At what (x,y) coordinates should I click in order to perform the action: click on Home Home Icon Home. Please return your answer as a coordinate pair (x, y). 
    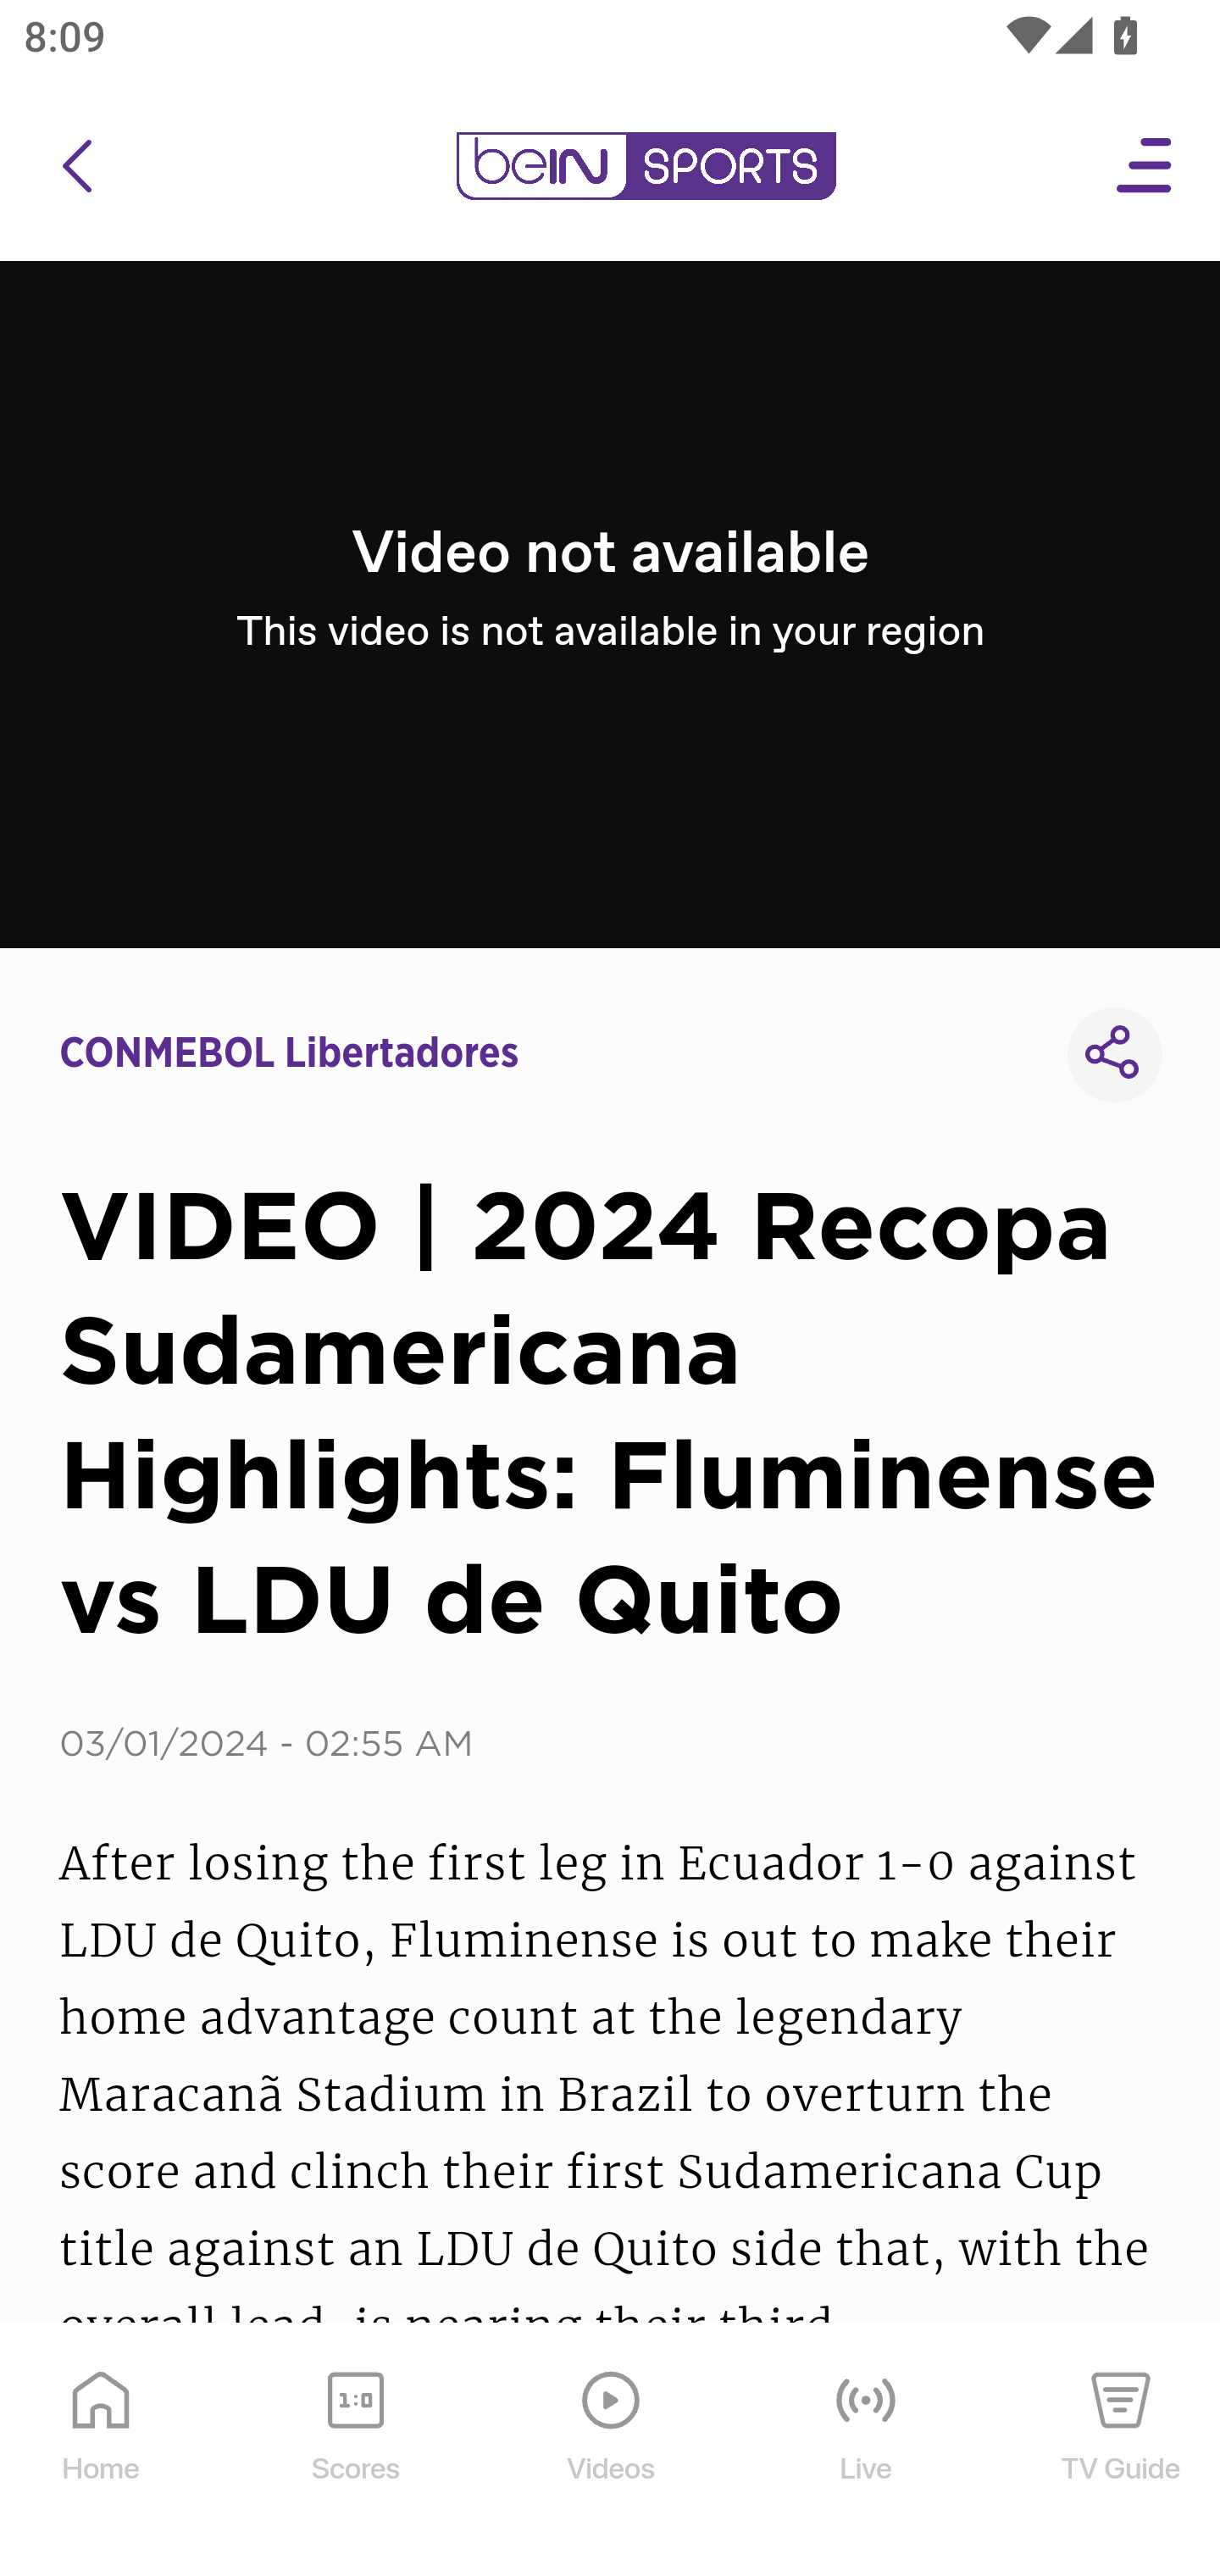
    Looking at the image, I should click on (102, 2451).